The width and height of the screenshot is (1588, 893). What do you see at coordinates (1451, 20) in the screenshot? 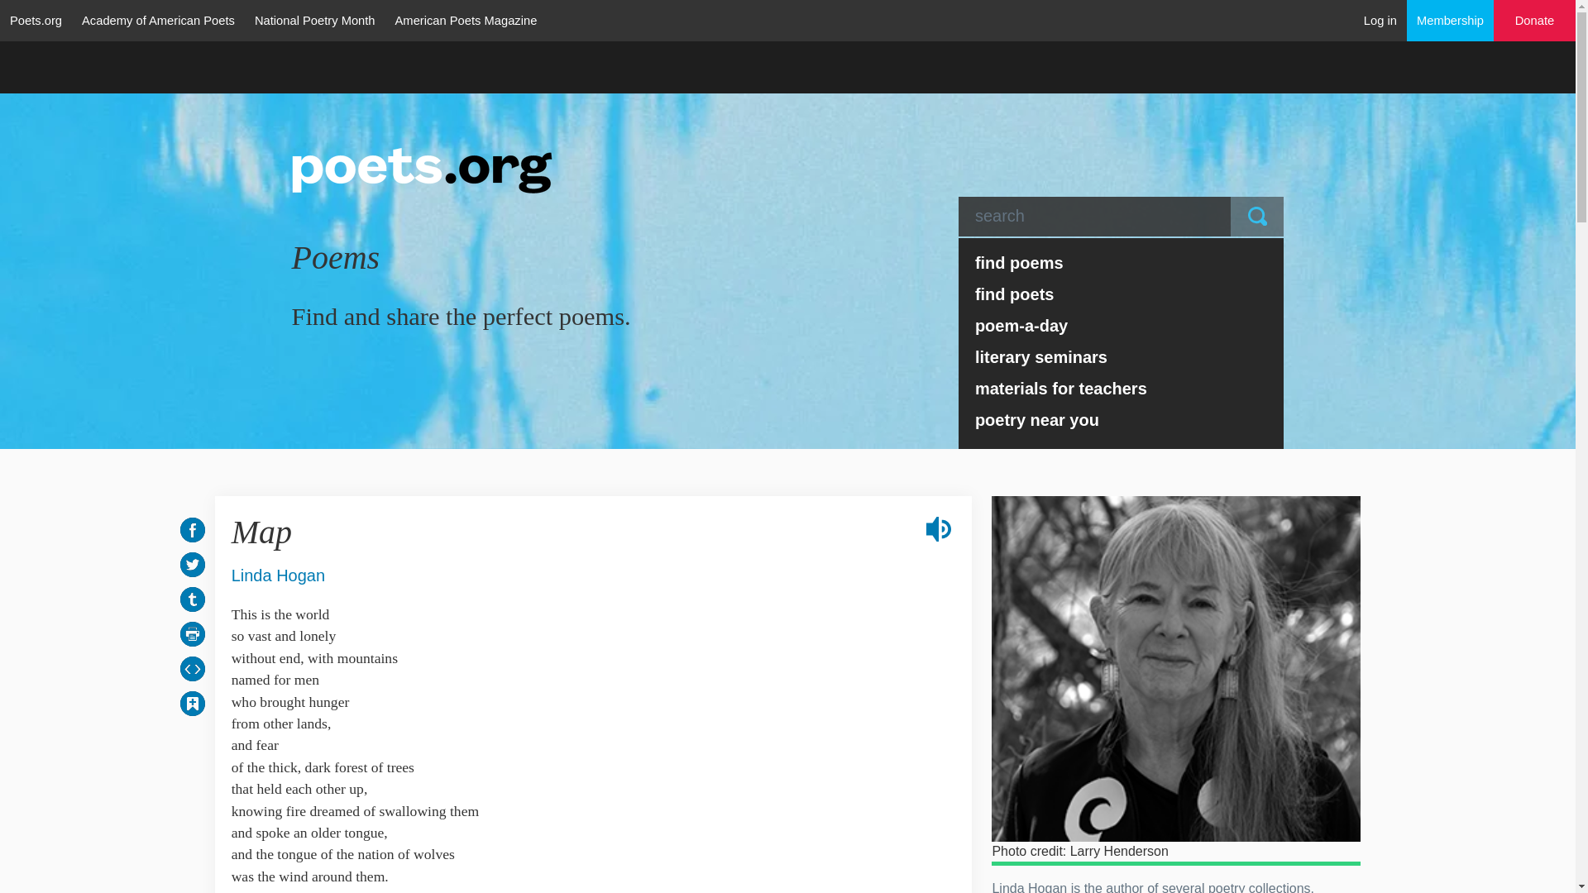
I see `Membership` at bounding box center [1451, 20].